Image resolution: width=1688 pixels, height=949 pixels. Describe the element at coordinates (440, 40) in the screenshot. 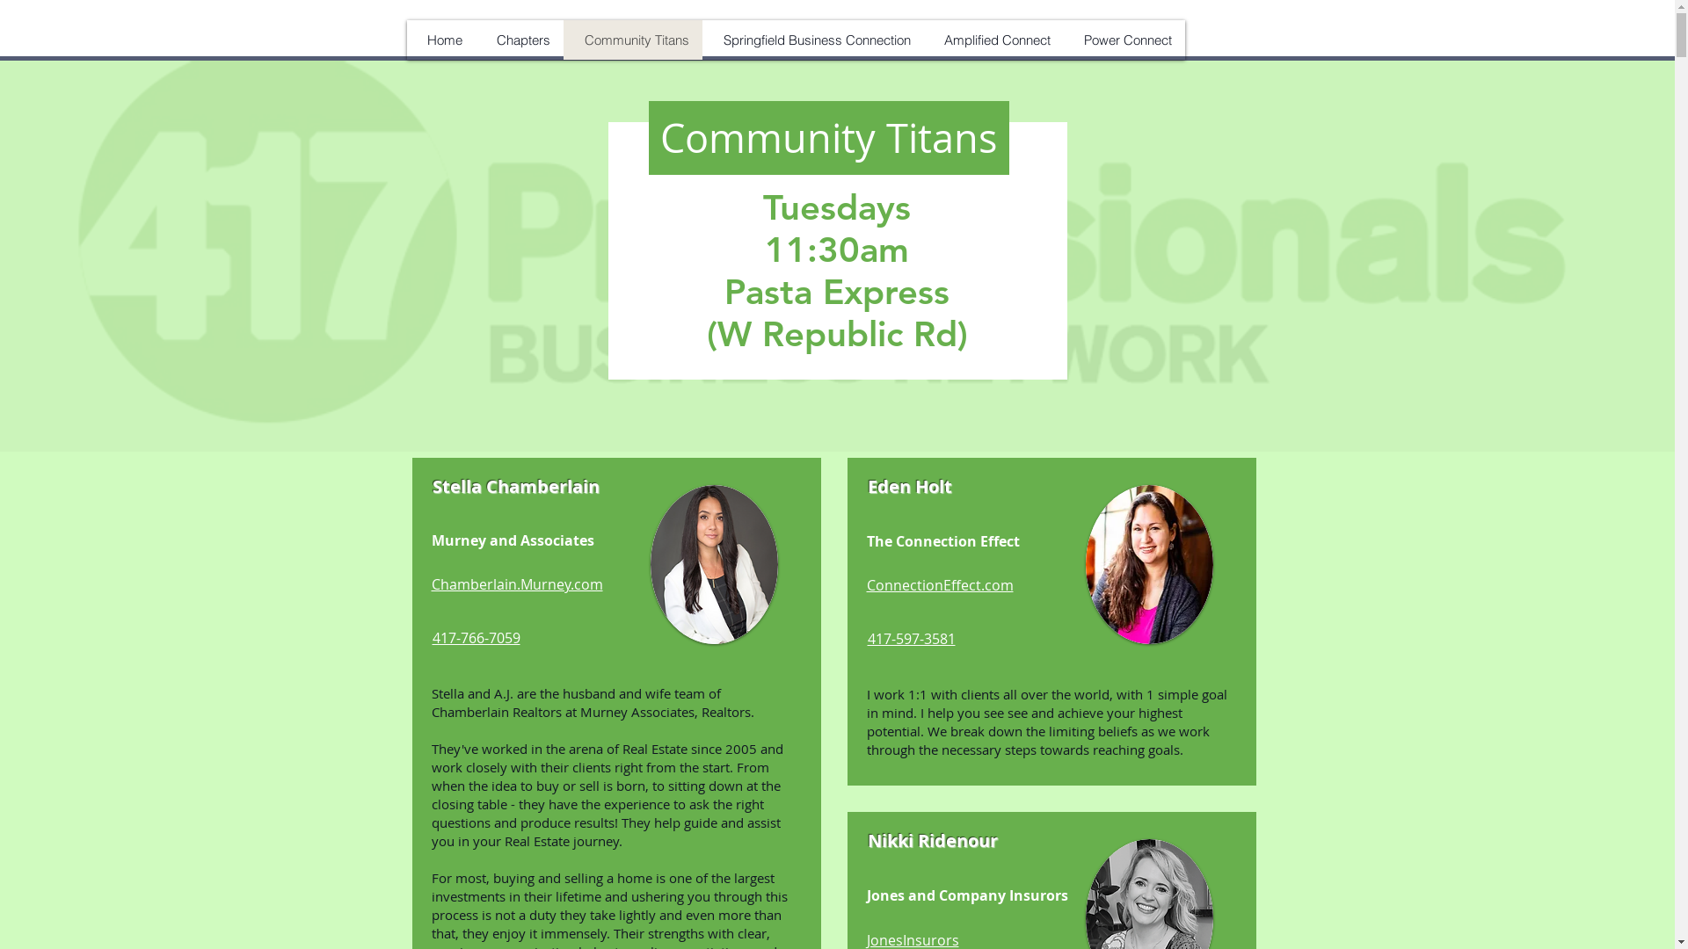

I see `Home` at that location.